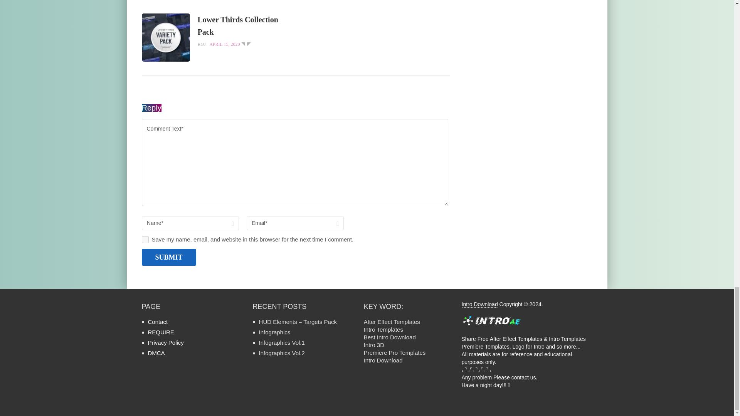 The height and width of the screenshot is (416, 740). I want to click on Submit, so click(169, 257).